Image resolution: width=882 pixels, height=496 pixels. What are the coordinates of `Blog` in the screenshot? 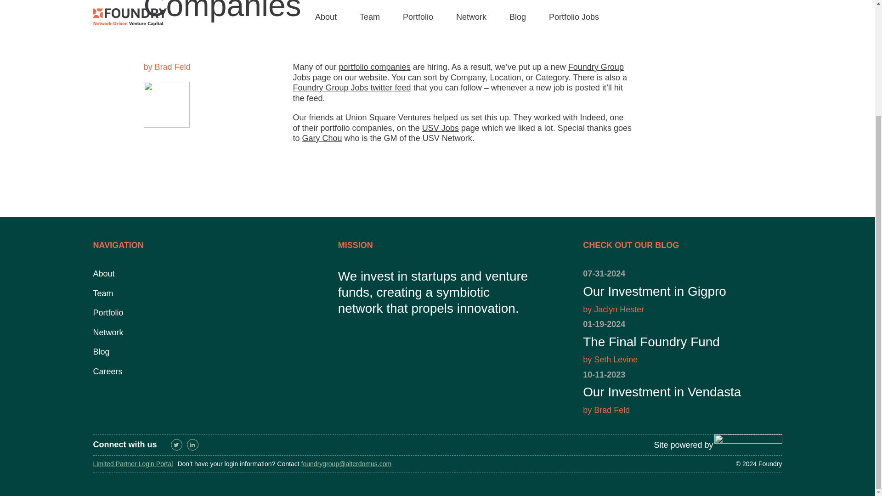 It's located at (458, 73).